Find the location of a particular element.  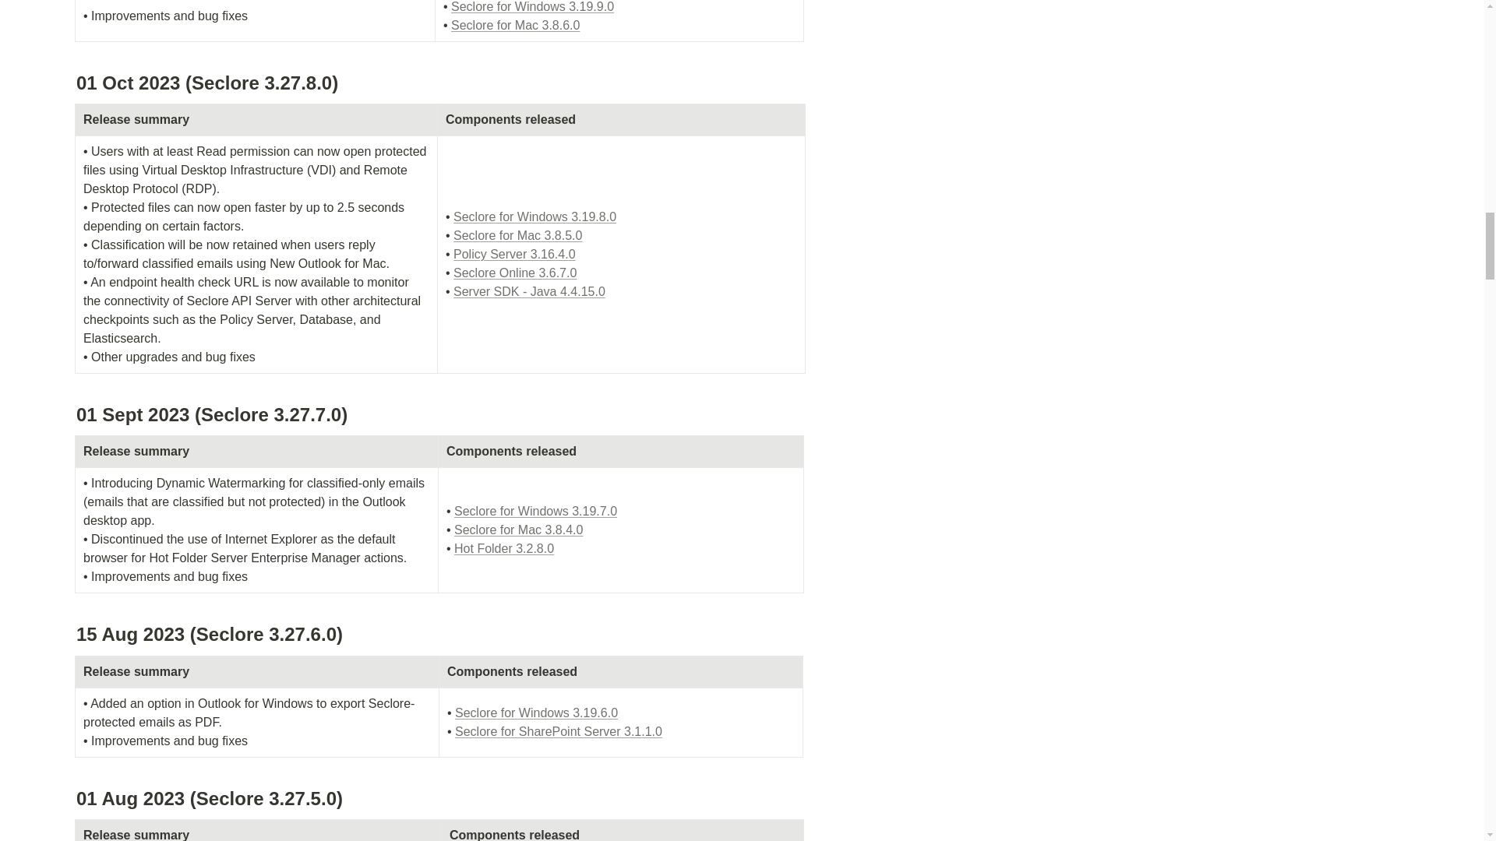

Policy Server 3.16.4.0 is located at coordinates (514, 254).